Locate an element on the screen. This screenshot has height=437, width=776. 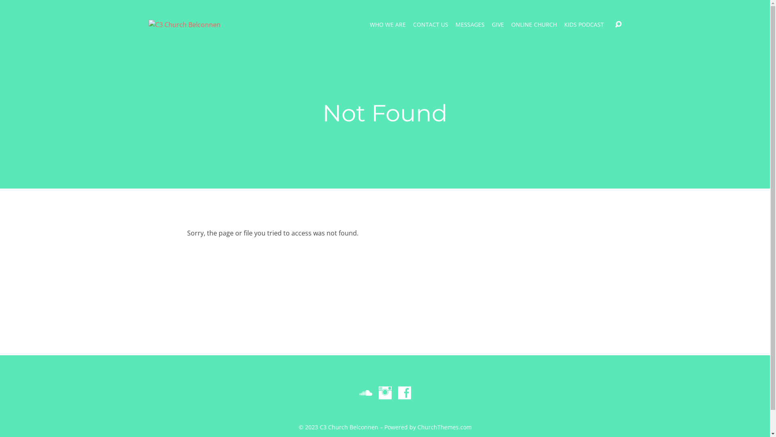
Instagram is located at coordinates (385, 393).